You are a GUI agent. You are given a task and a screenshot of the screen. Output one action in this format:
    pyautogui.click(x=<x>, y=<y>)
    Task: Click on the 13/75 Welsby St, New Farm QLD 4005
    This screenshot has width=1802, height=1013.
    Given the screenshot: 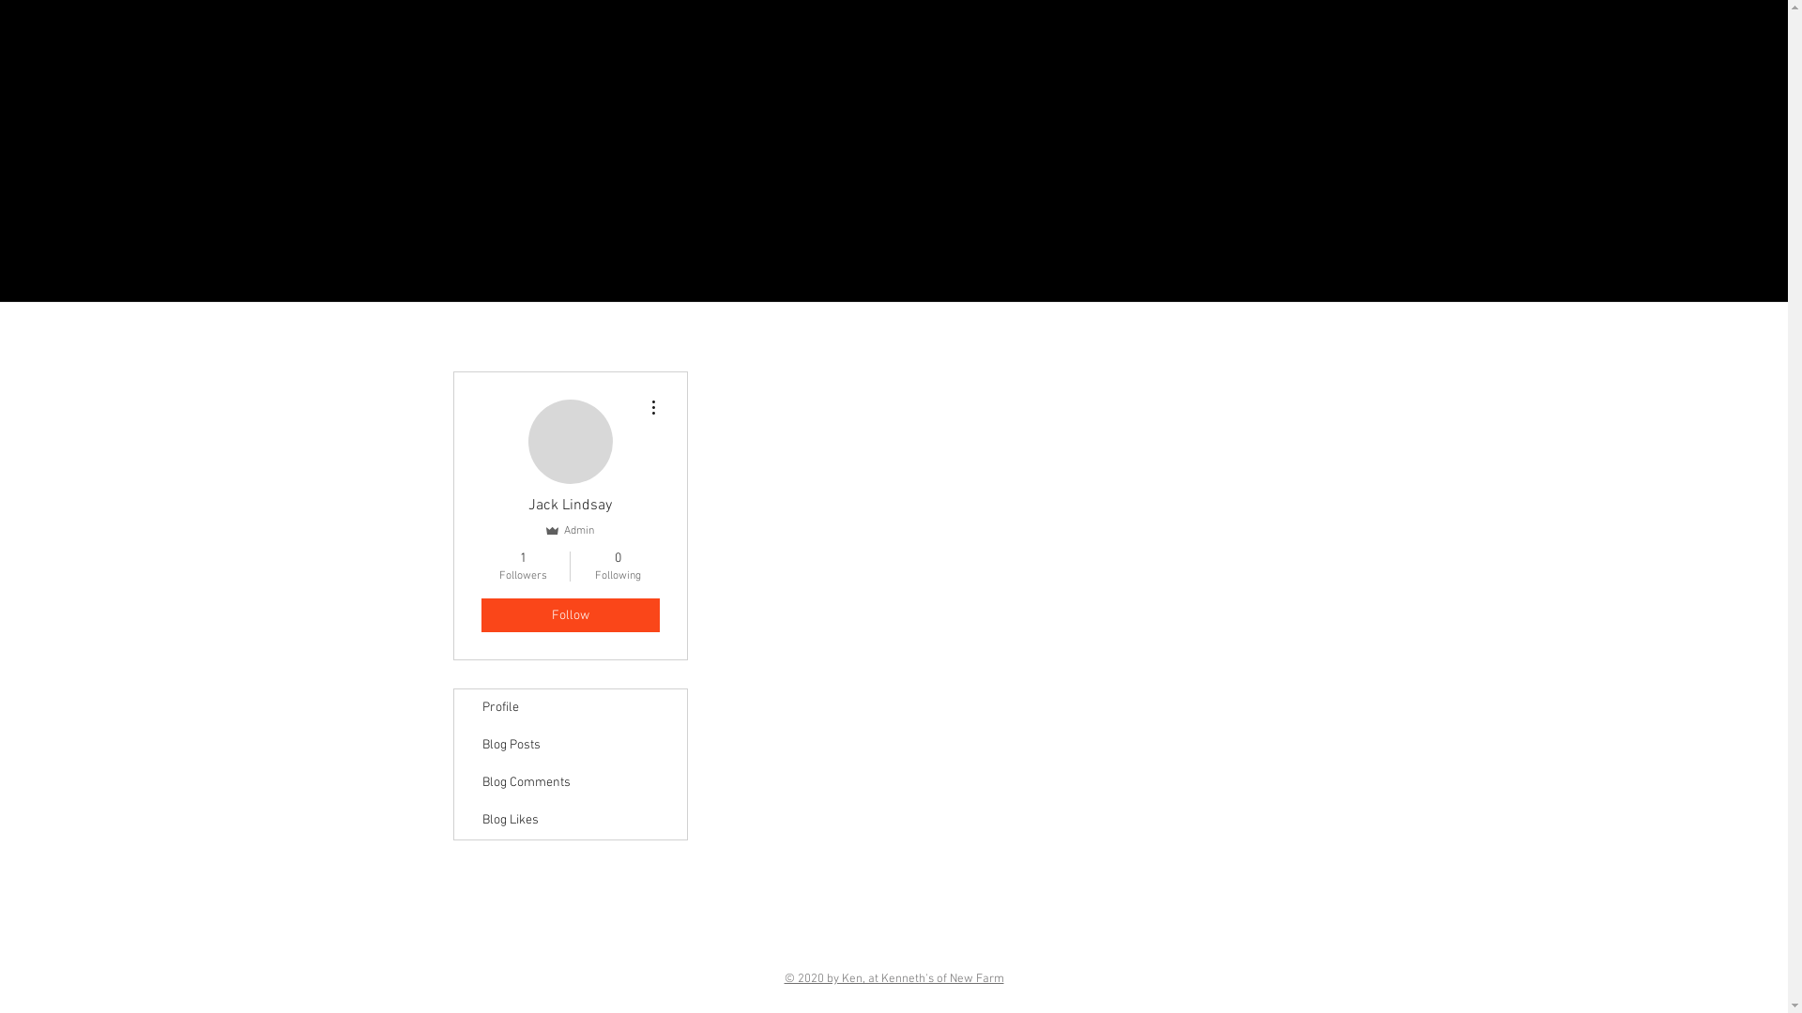 What is the action you would take?
    pyautogui.click(x=893, y=949)
    